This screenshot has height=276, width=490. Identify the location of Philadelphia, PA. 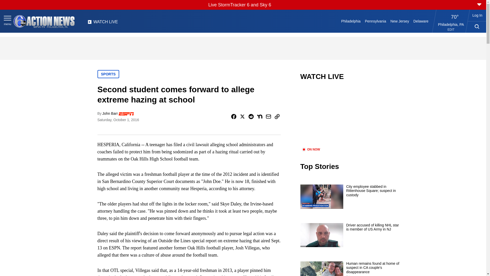
(451, 24).